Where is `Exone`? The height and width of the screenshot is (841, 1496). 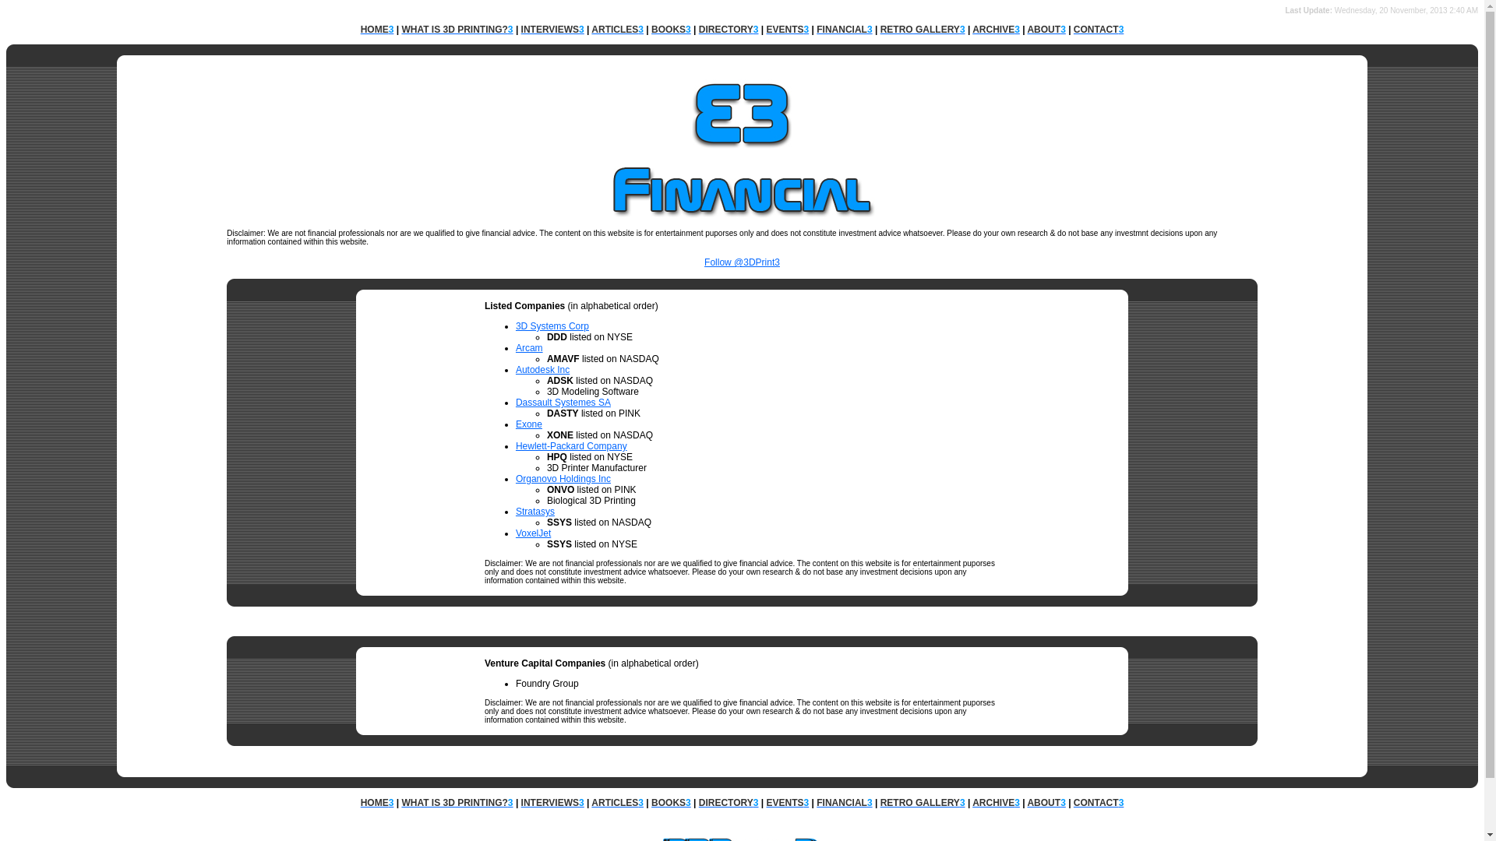 Exone is located at coordinates (529, 424).